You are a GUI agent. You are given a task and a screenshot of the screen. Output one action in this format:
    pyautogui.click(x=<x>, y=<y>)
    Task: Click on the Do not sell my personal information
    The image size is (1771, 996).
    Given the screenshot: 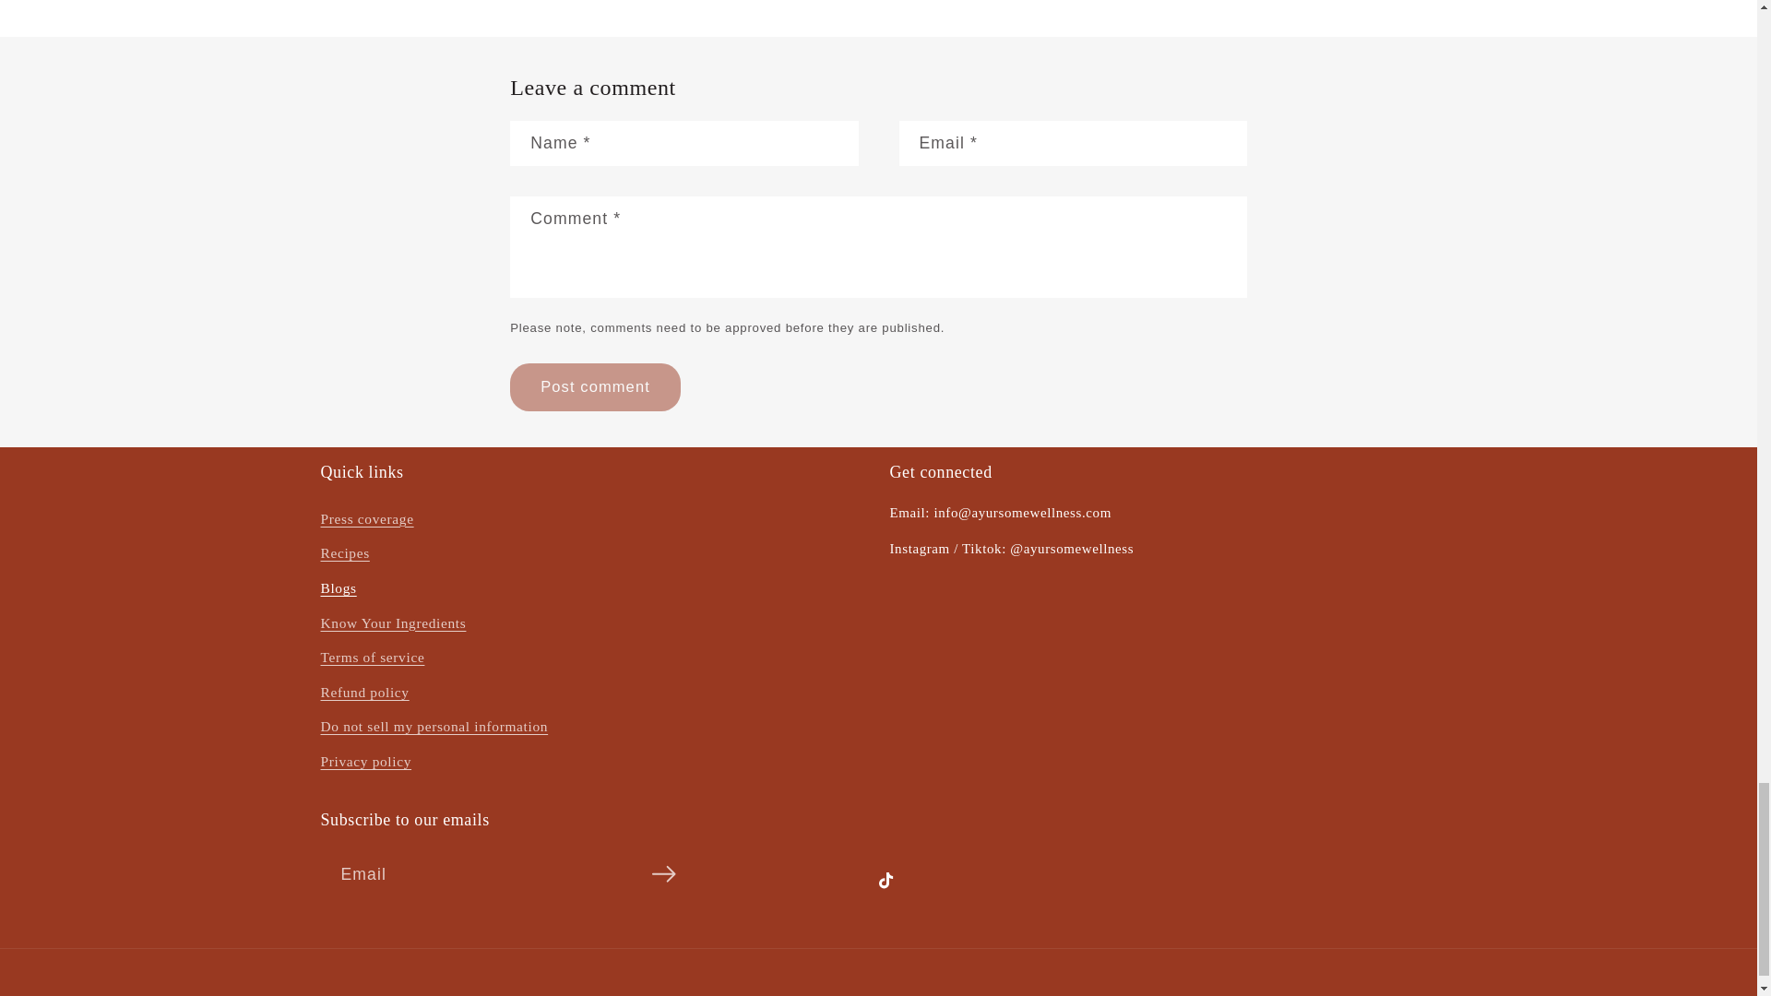 What is the action you would take?
    pyautogui.click(x=434, y=727)
    